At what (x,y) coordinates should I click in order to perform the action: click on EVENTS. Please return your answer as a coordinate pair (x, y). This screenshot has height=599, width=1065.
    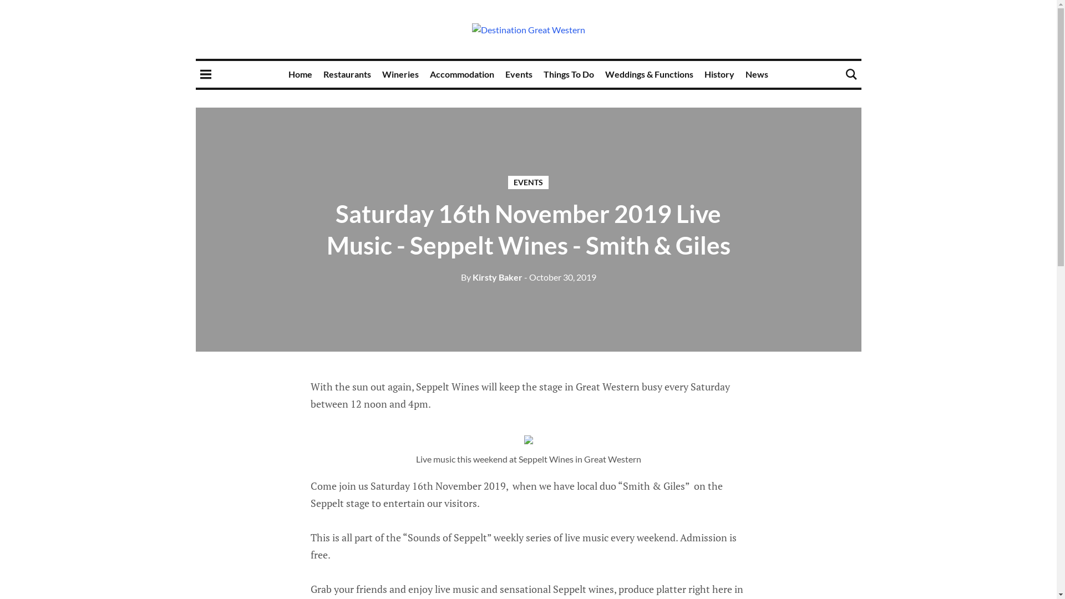
    Looking at the image, I should click on (528, 182).